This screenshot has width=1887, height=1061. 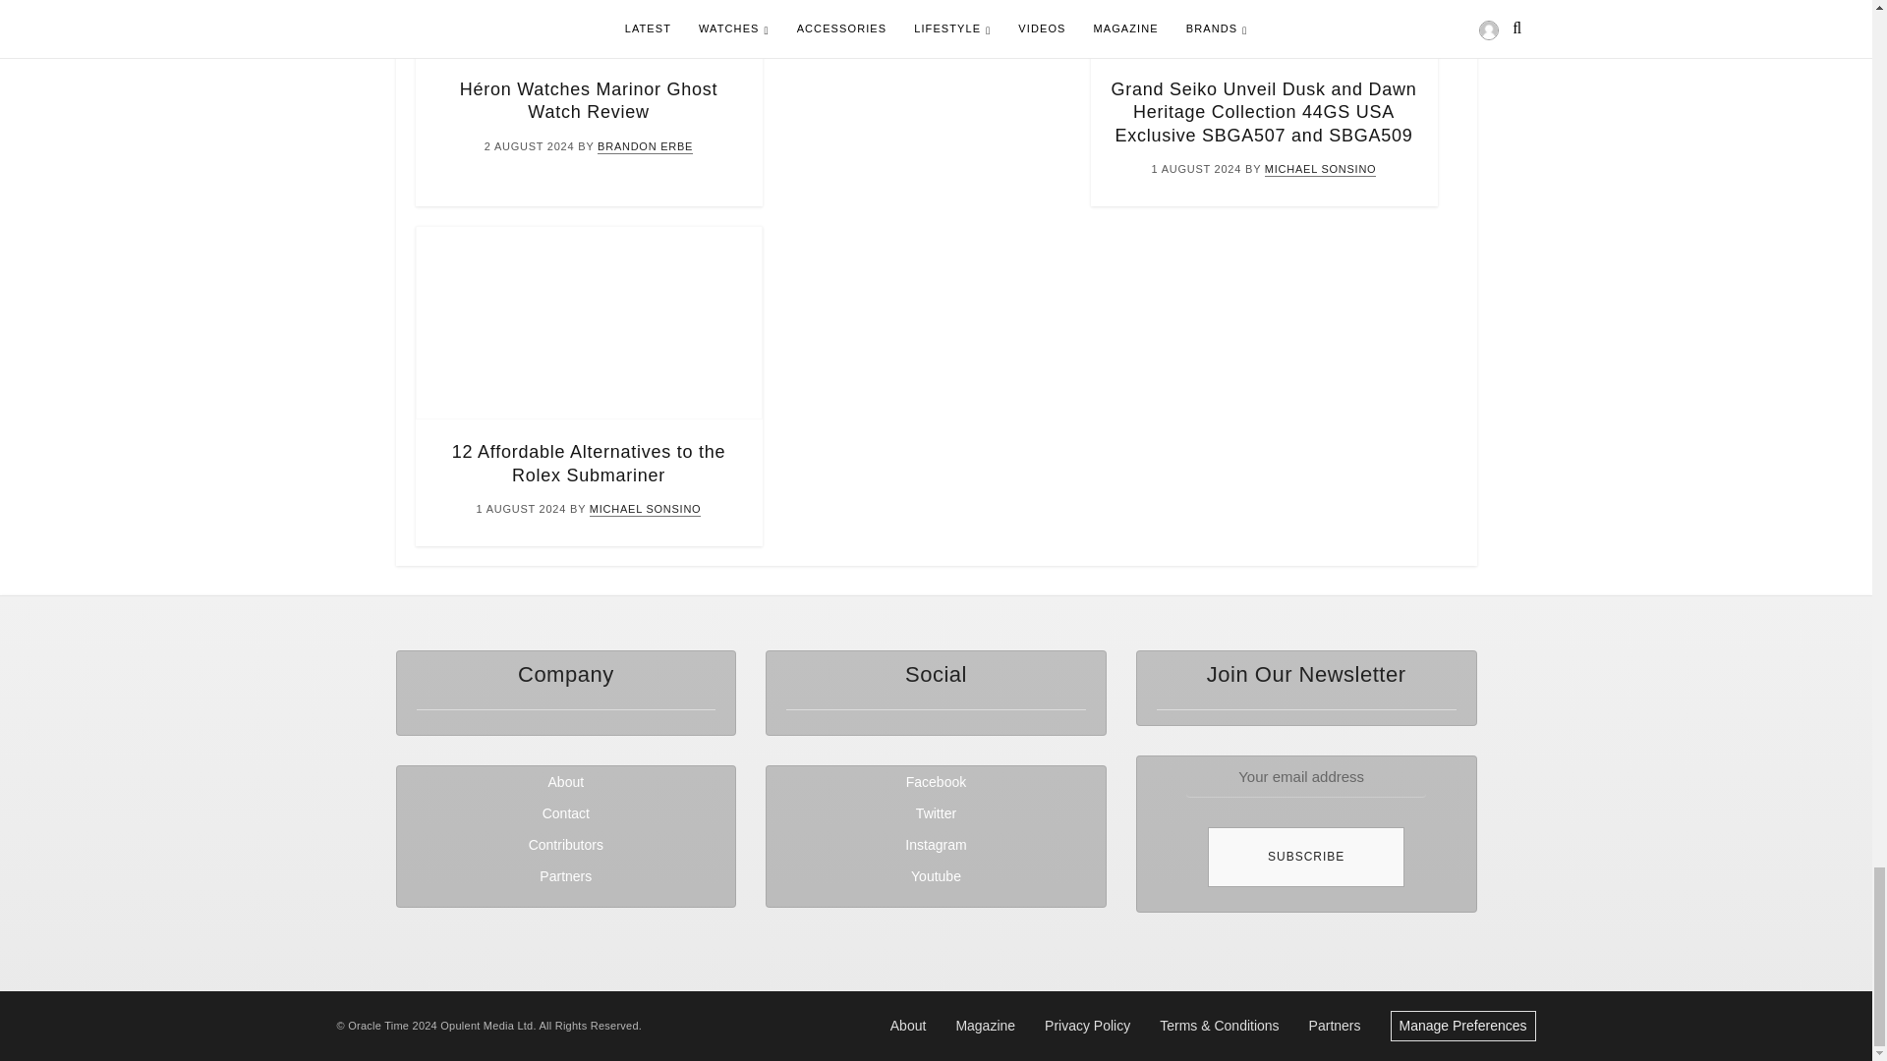 I want to click on Subscribe, so click(x=1305, y=857).